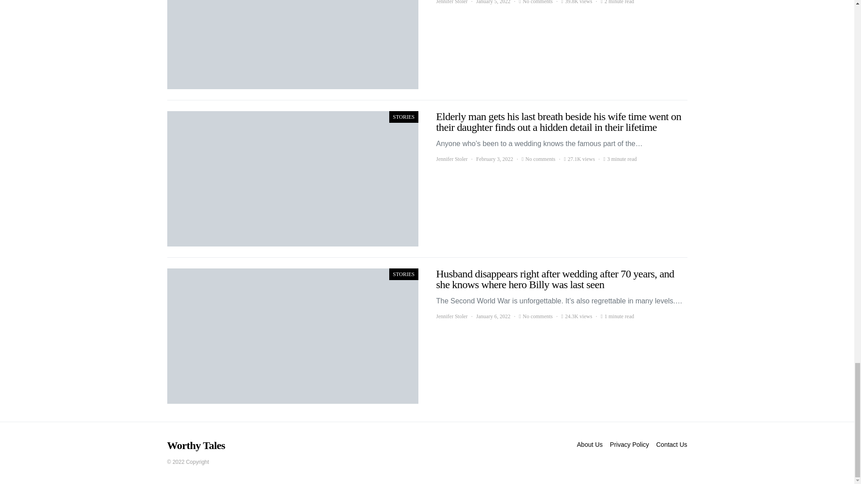  I want to click on Jennifer Stoler, so click(451, 159).